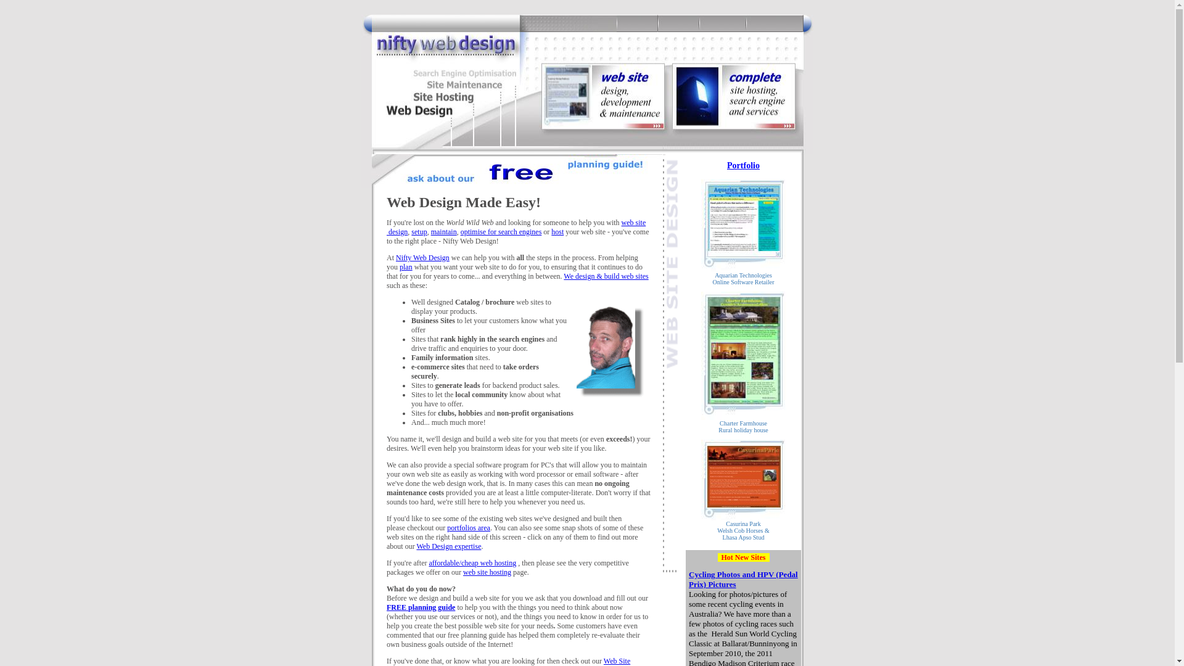  What do you see at coordinates (744, 427) in the screenshot?
I see `Charter Farmhouse
Rural holiday house` at bounding box center [744, 427].